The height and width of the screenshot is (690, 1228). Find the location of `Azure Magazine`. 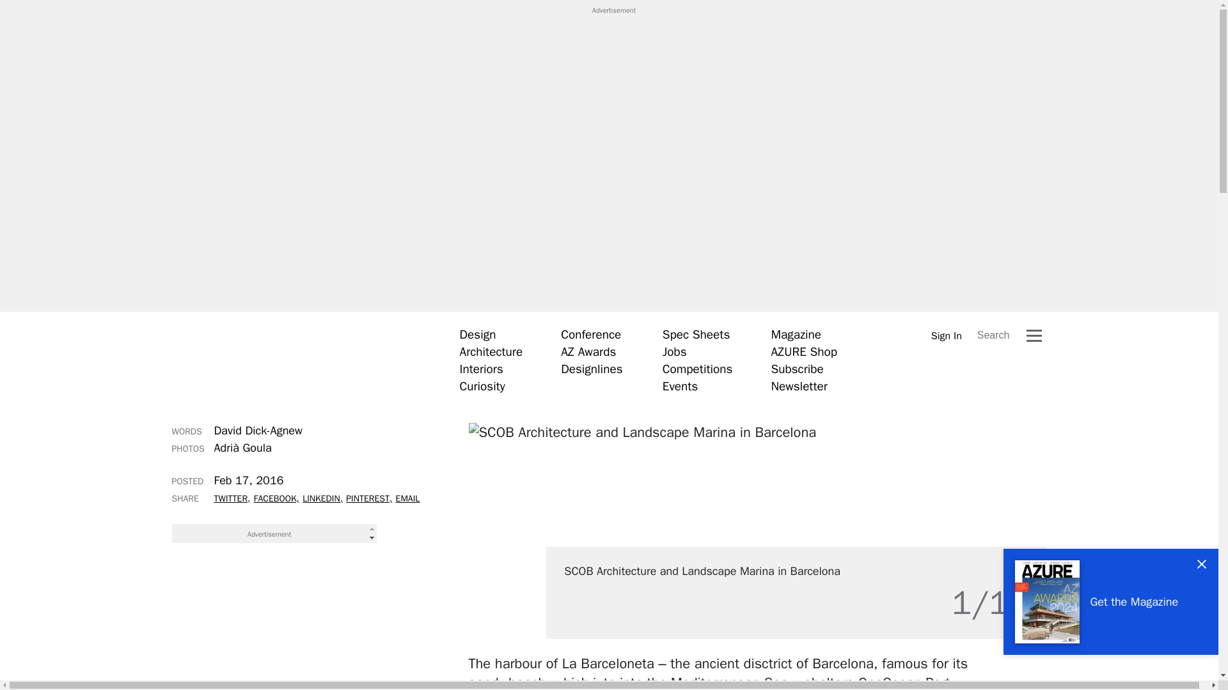

Azure Magazine is located at coordinates (296, 360).